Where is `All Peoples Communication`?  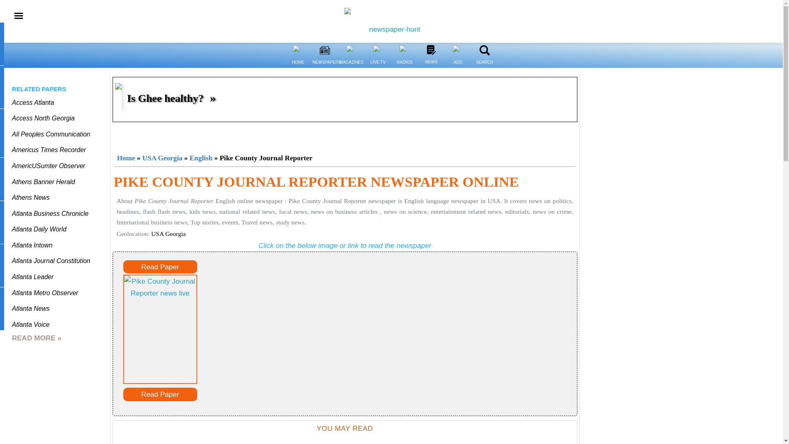 All Peoples Communication is located at coordinates (51, 134).